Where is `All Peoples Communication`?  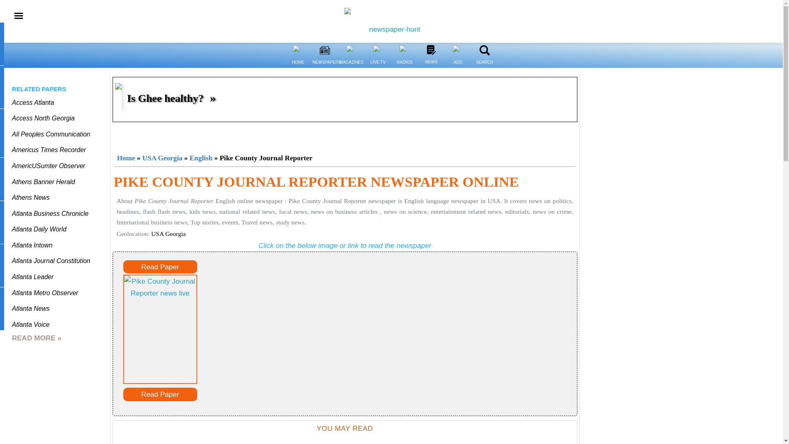 All Peoples Communication is located at coordinates (51, 134).